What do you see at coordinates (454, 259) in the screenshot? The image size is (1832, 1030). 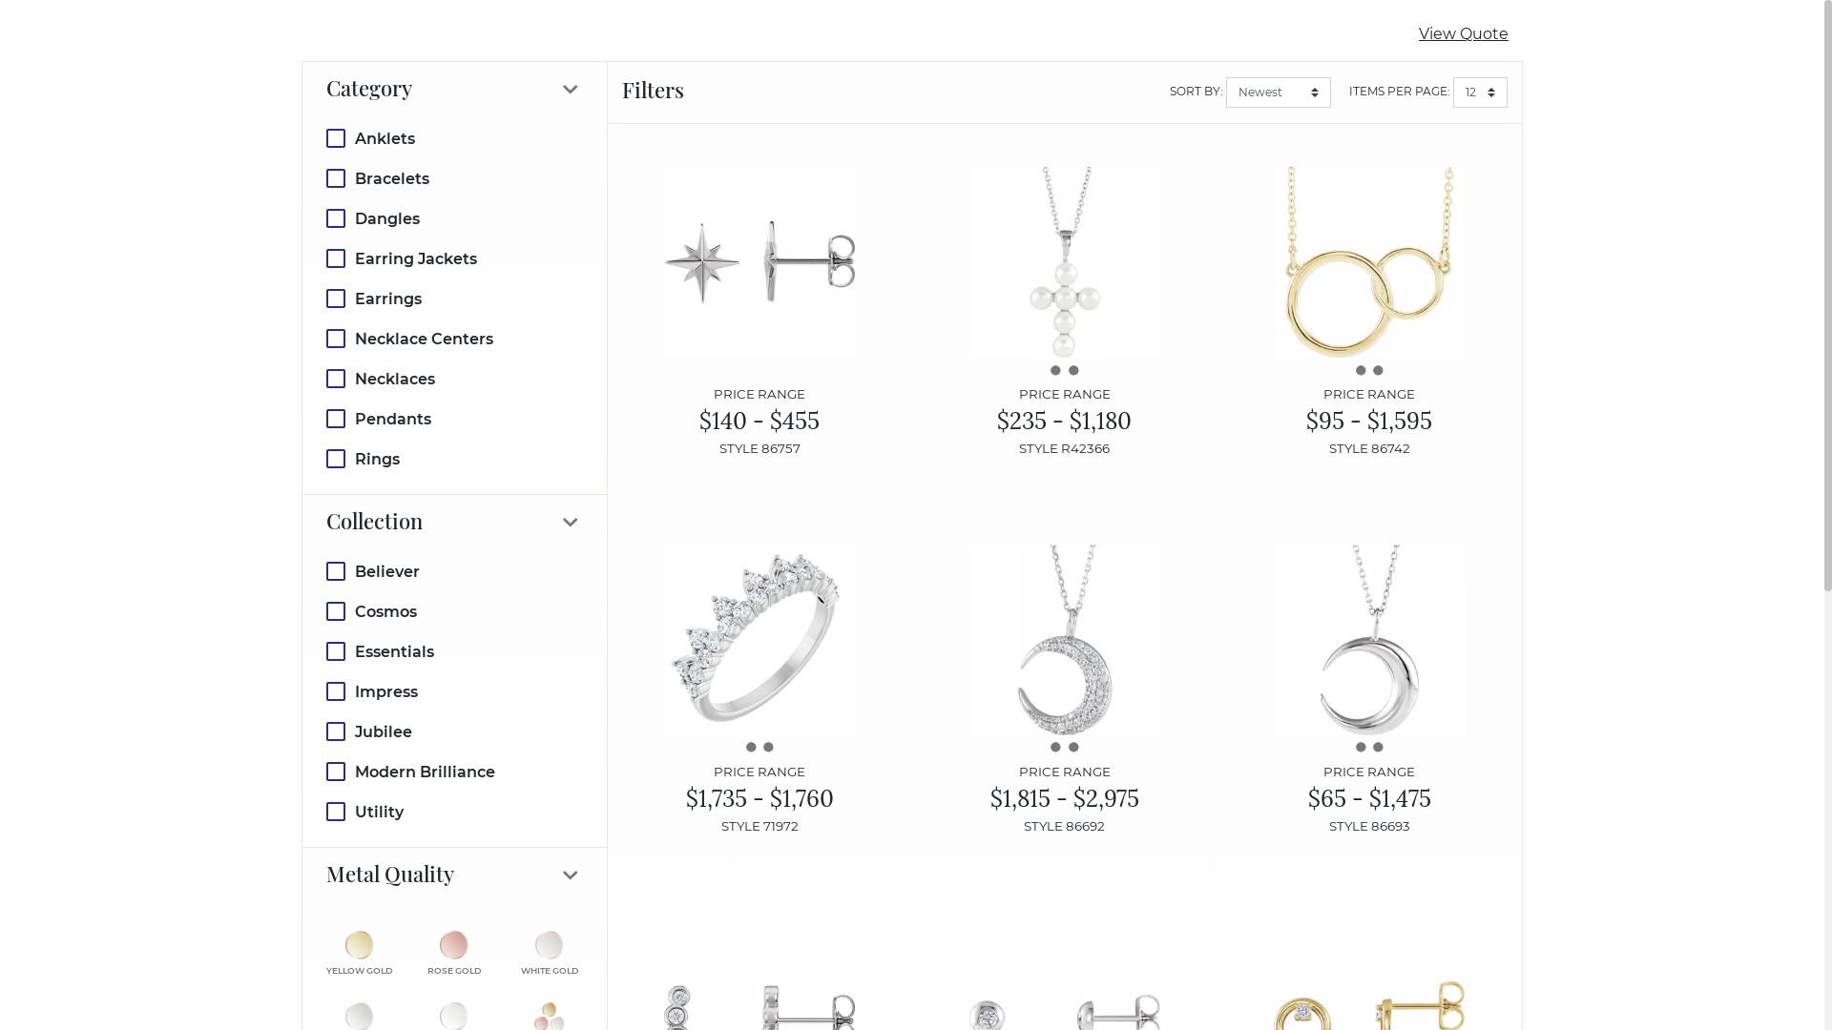 I see `Earring Jackets` at bounding box center [454, 259].